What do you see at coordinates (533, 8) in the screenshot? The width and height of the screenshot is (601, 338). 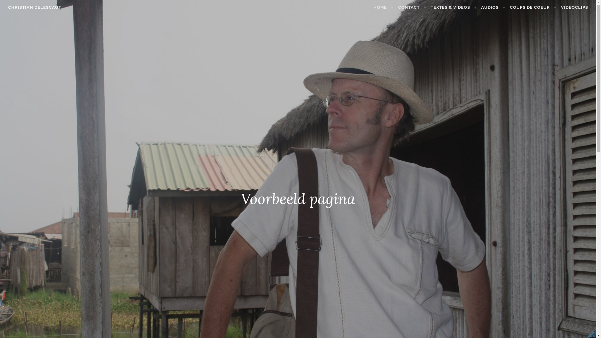 I see `COUPS DE COEUR` at bounding box center [533, 8].